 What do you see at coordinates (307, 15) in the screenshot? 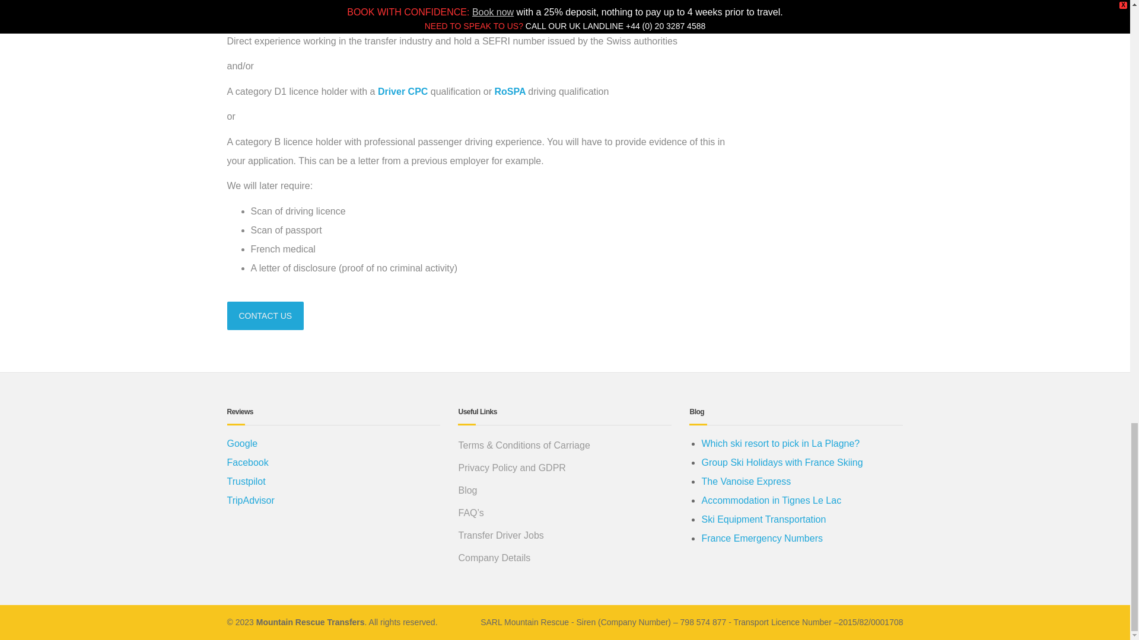
I see `Carte de Sejour` at bounding box center [307, 15].